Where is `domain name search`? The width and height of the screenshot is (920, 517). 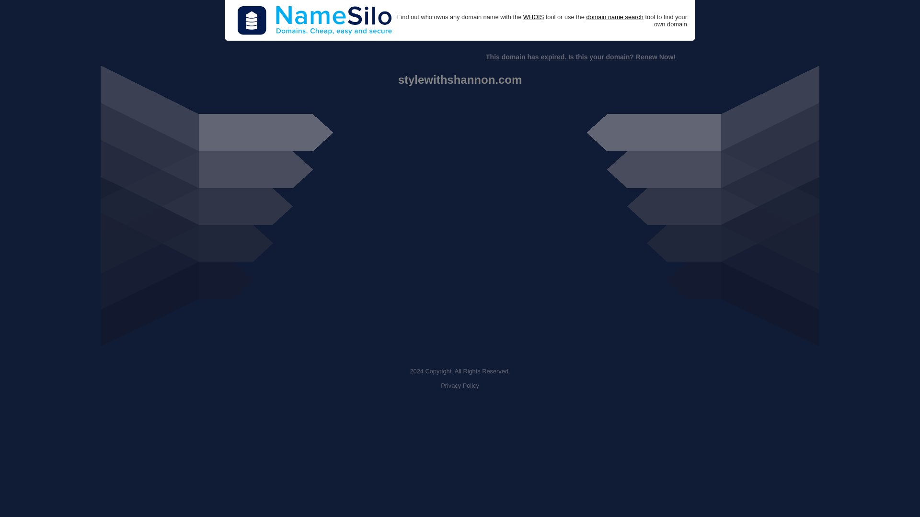 domain name search is located at coordinates (614, 17).